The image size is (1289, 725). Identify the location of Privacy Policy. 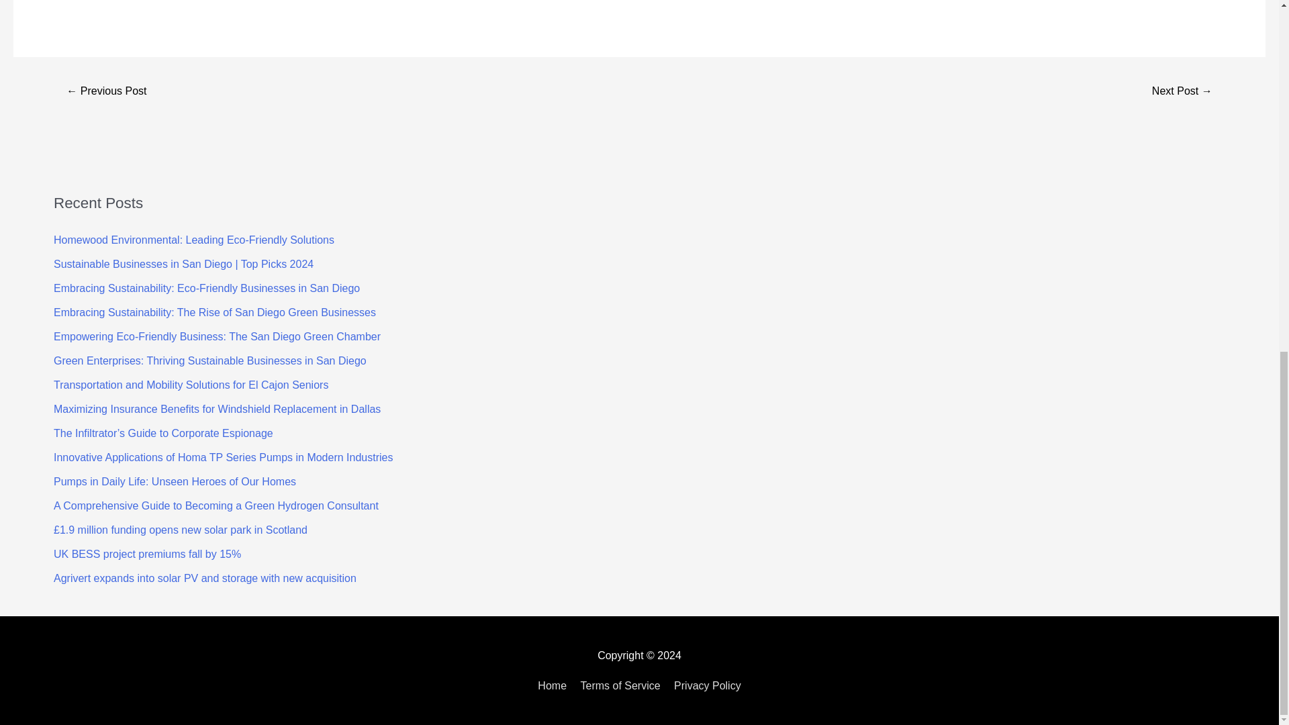
(705, 686).